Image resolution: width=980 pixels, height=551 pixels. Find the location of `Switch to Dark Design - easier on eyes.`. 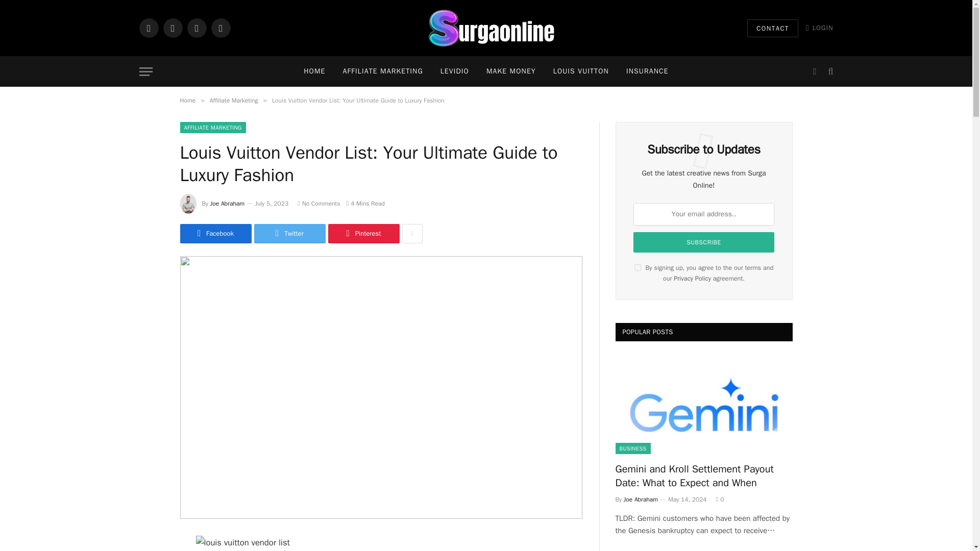

Switch to Dark Design - easier on eyes. is located at coordinates (814, 71).